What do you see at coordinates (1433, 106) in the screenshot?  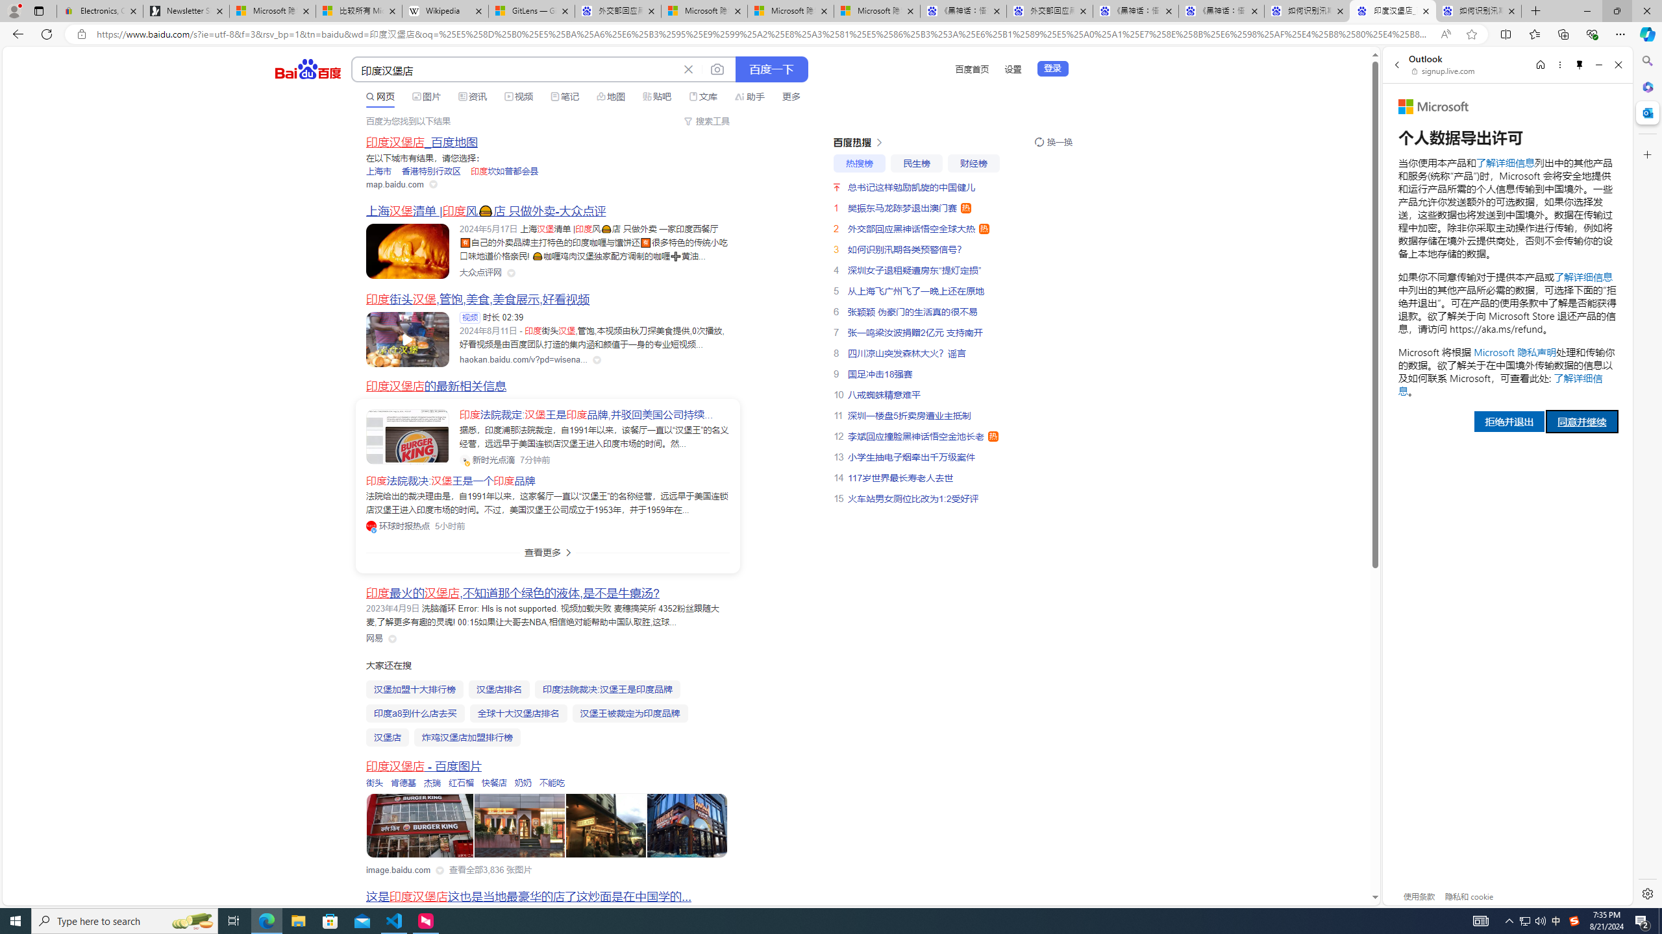 I see `Microsoft` at bounding box center [1433, 106].